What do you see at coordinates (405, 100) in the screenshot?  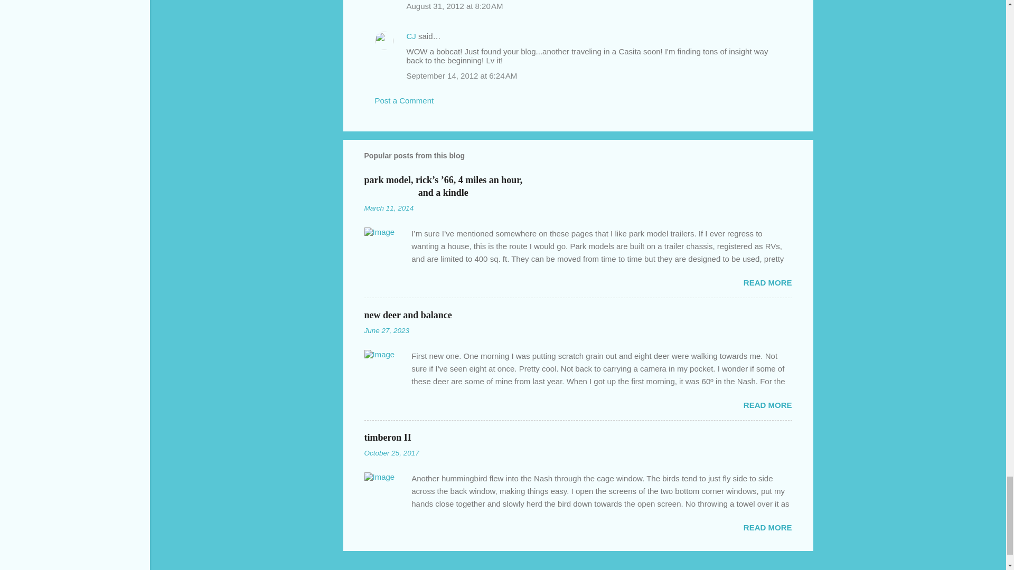 I see `Post a Comment` at bounding box center [405, 100].